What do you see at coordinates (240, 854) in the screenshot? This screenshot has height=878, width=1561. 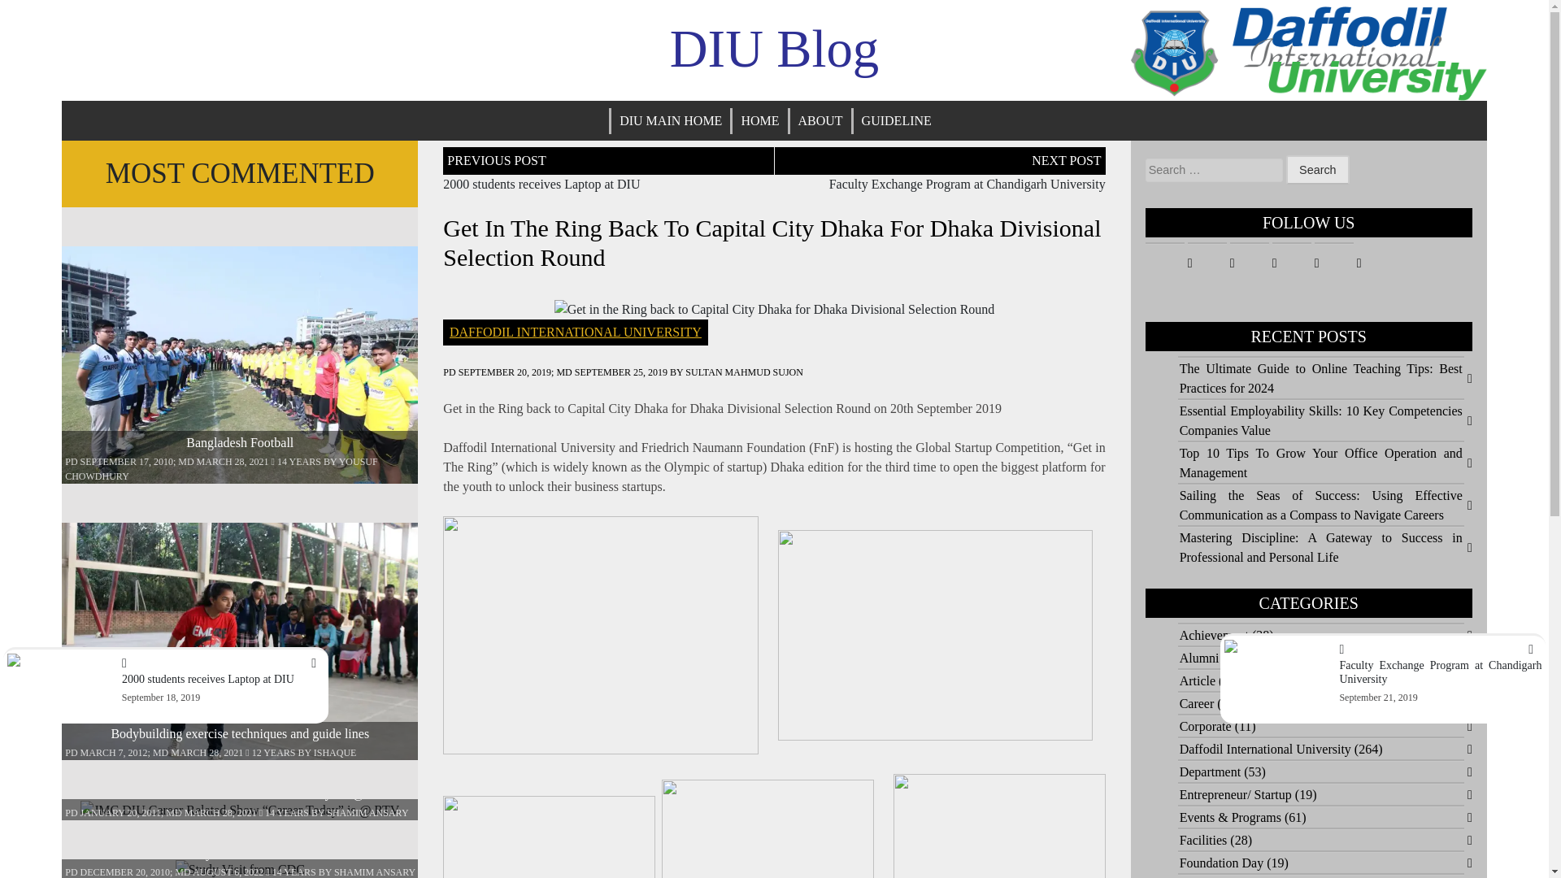 I see `Study Visit from CDC` at bounding box center [240, 854].